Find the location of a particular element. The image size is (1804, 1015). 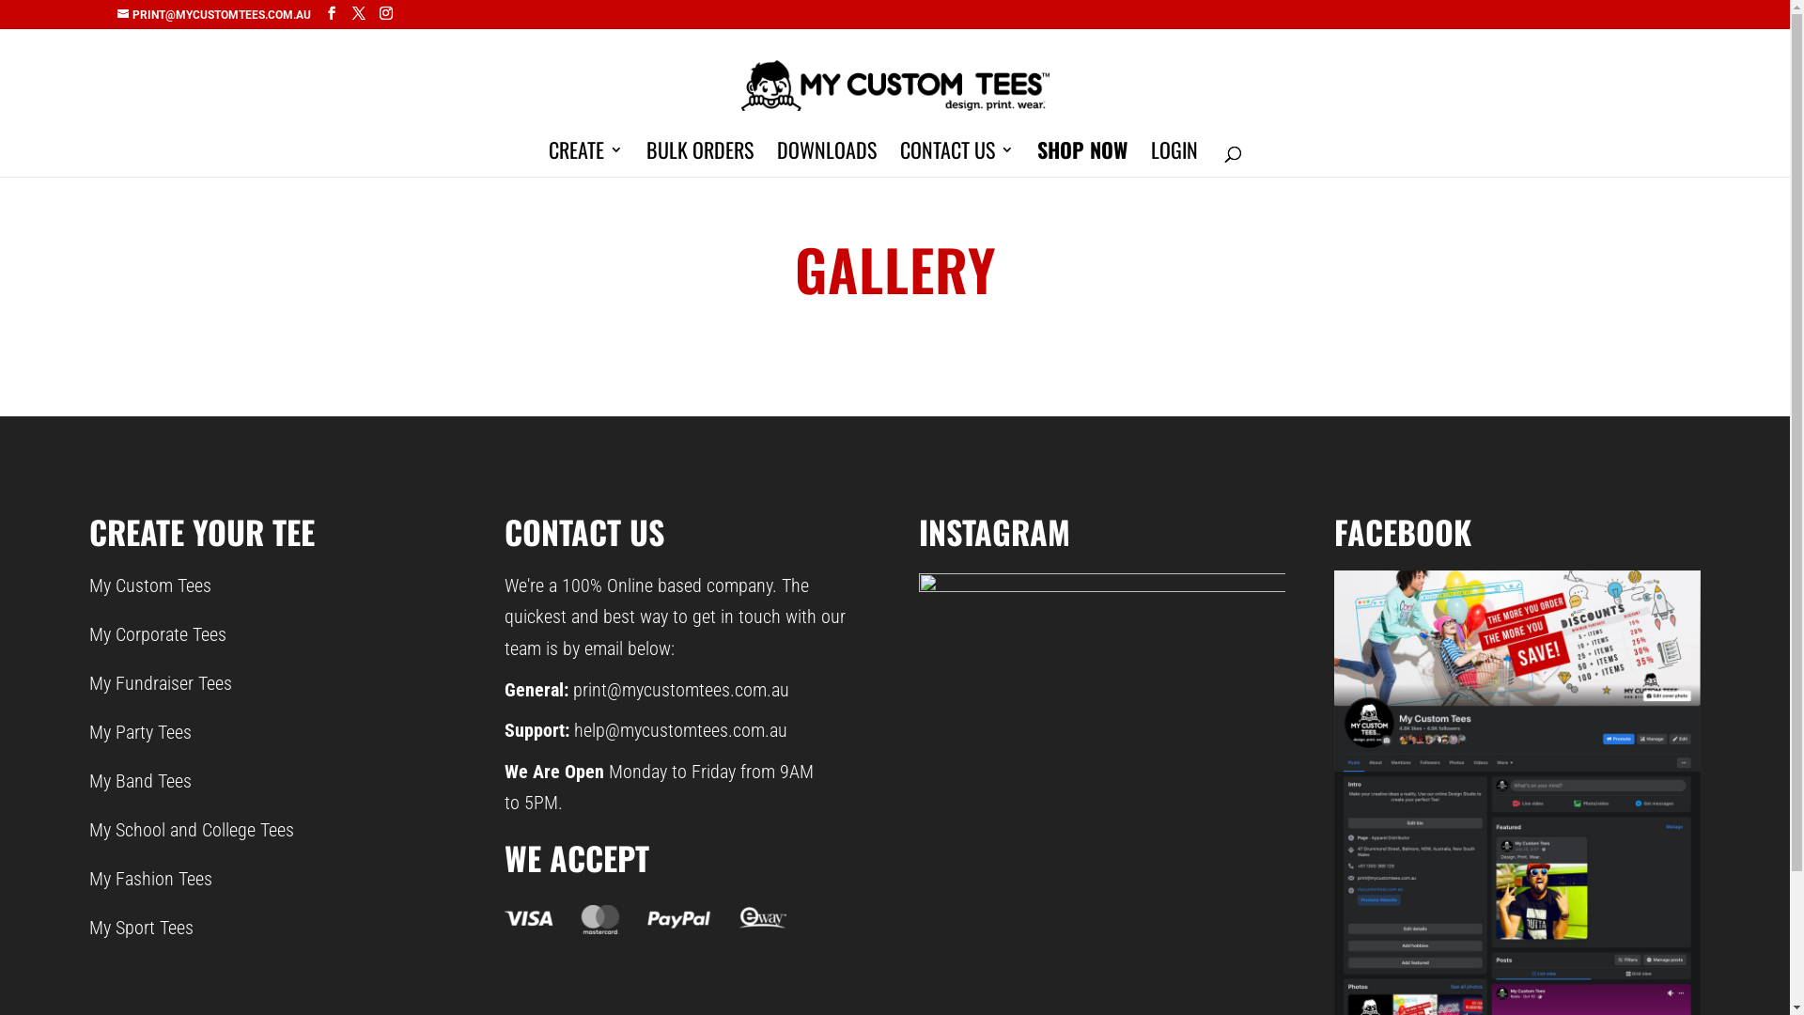

My Corporate Tees is located at coordinates (158, 634).